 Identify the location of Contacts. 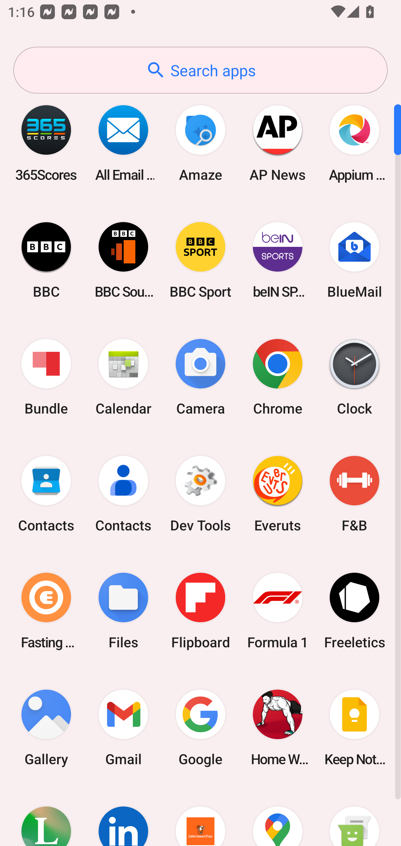
(46, 494).